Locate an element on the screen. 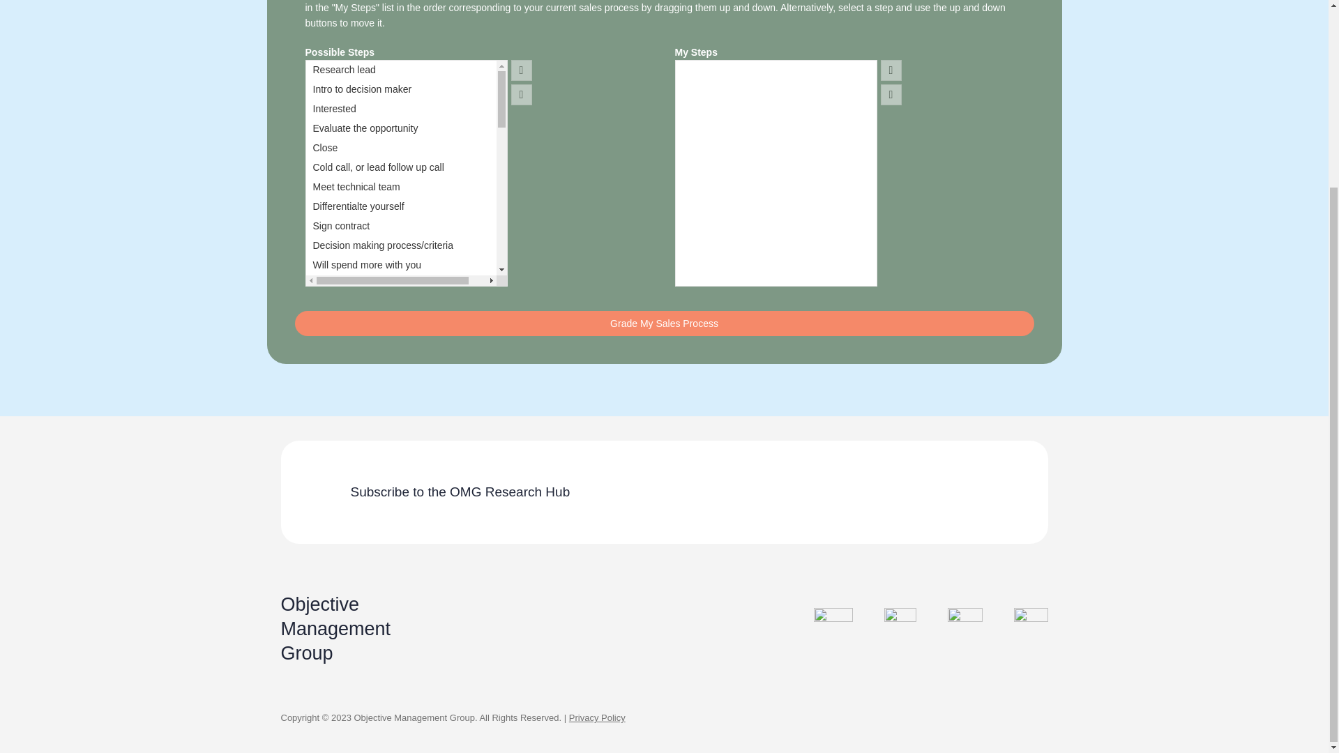 This screenshot has width=1339, height=753. Grade My Sales Process is located at coordinates (664, 324).